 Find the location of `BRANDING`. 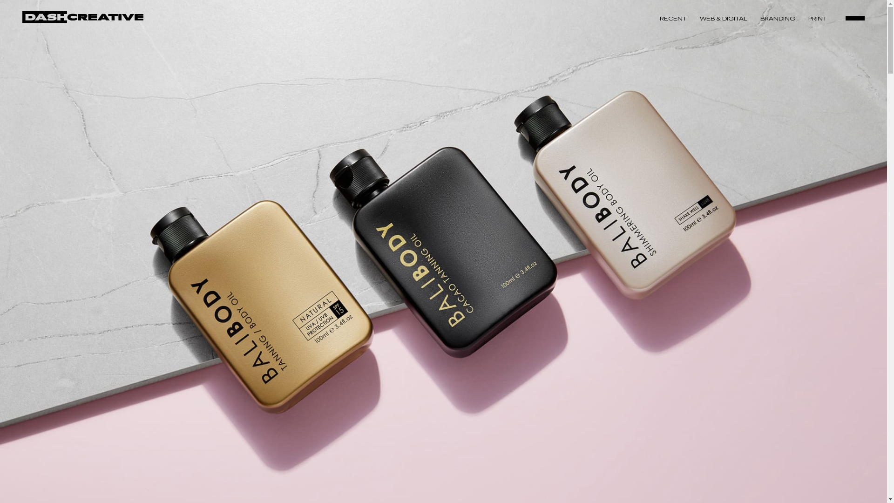

BRANDING is located at coordinates (778, 18).